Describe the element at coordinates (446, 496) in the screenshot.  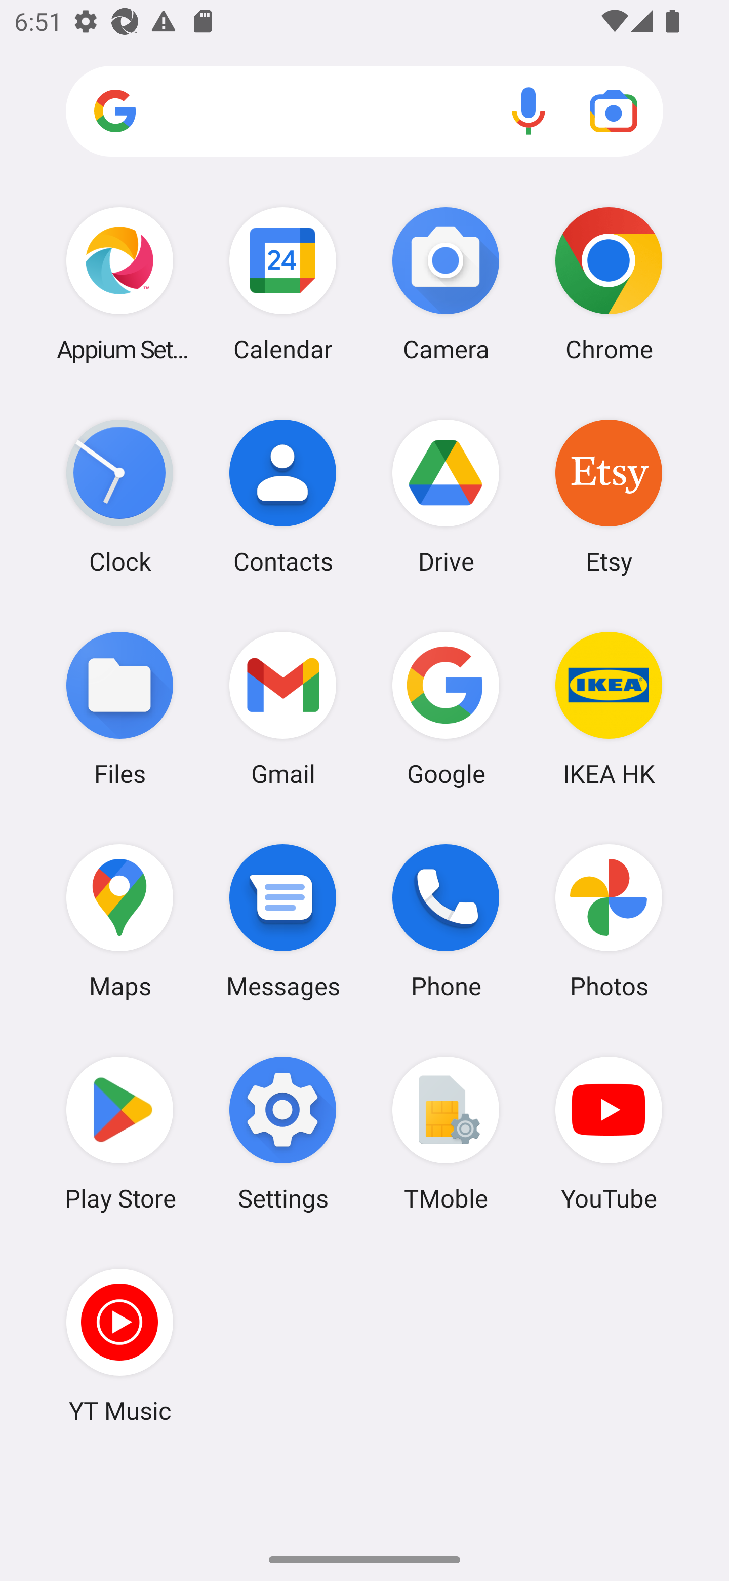
I see `Drive` at that location.